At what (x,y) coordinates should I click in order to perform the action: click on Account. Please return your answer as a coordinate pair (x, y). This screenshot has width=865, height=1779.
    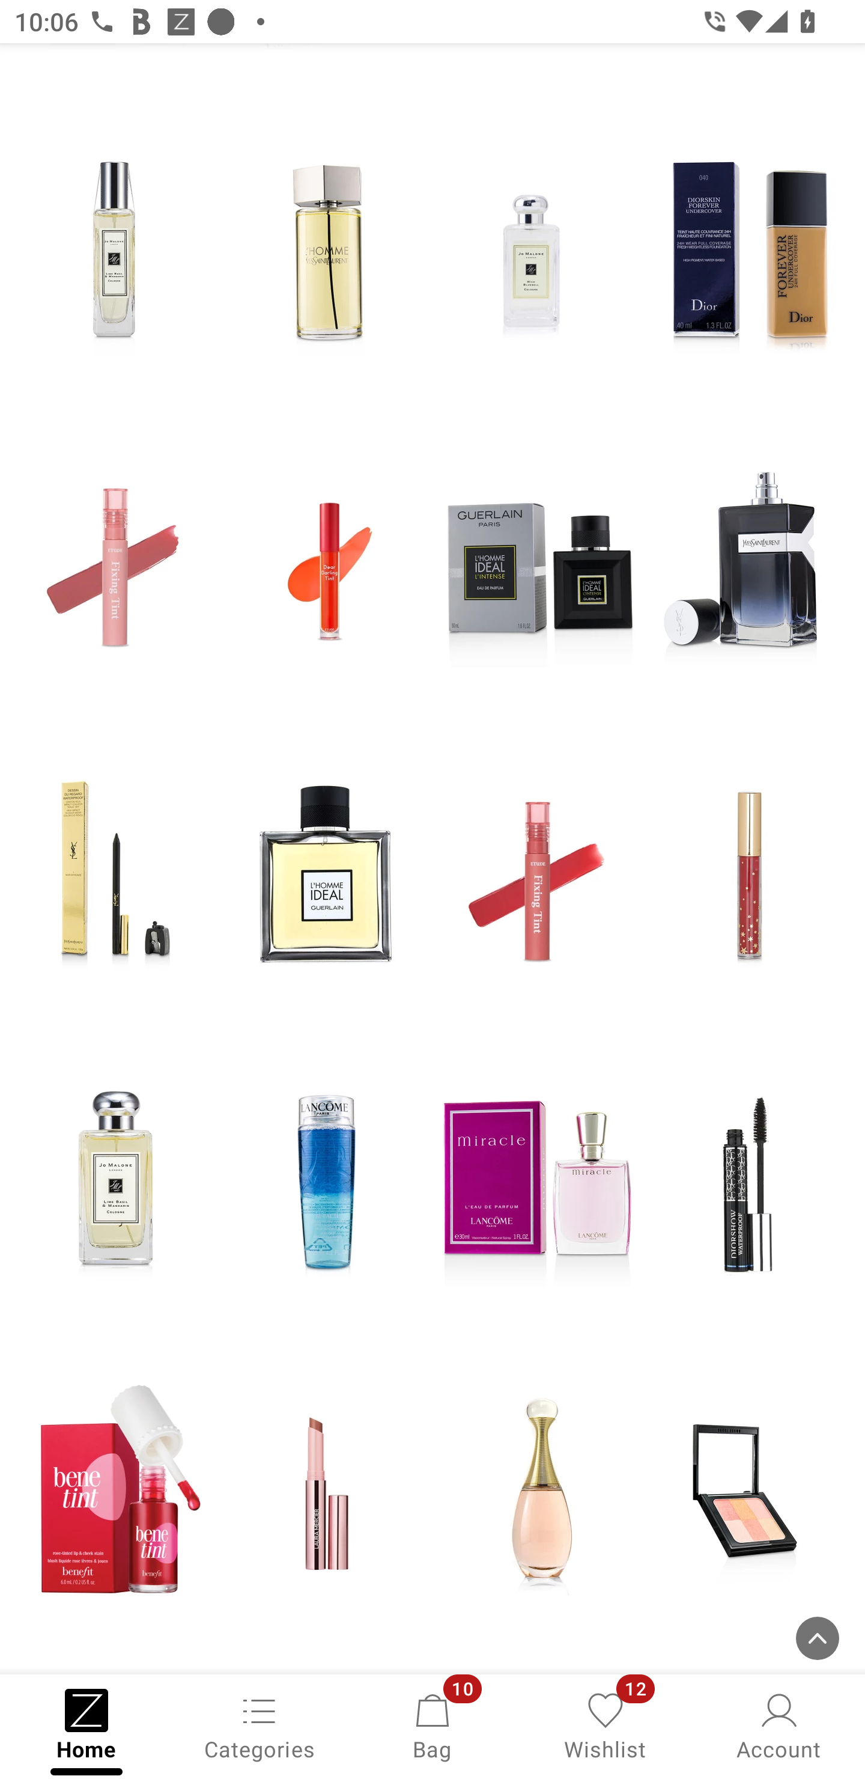
    Looking at the image, I should click on (778, 1725).